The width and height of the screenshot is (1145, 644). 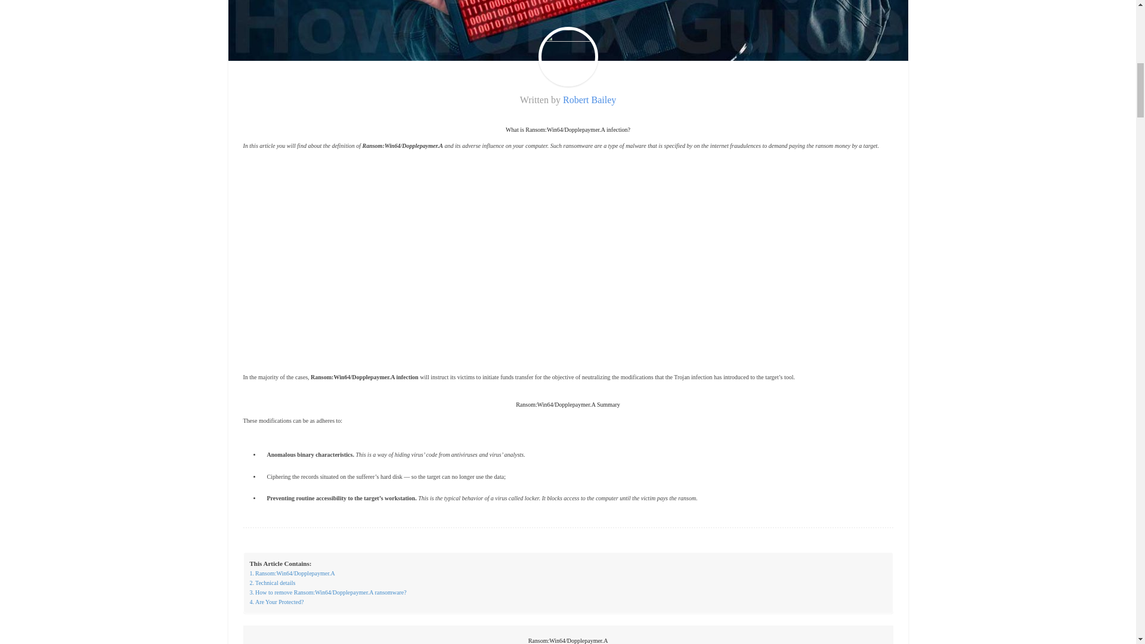 I want to click on Technical details, so click(x=272, y=583).